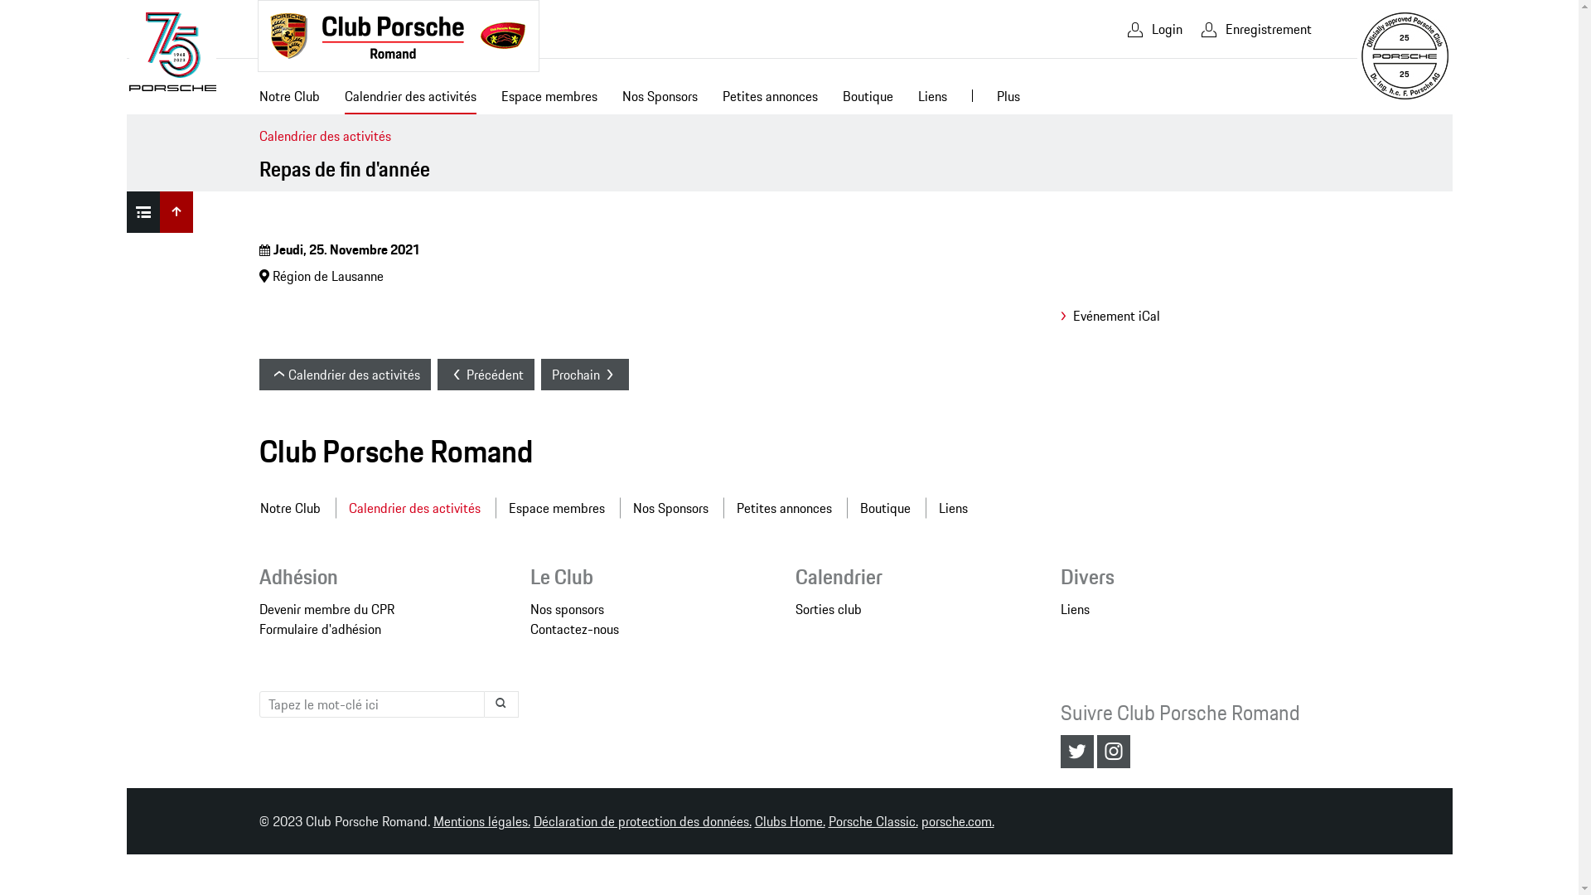 The height and width of the screenshot is (895, 1591). What do you see at coordinates (549, 99) in the screenshot?
I see `Espace membres` at bounding box center [549, 99].